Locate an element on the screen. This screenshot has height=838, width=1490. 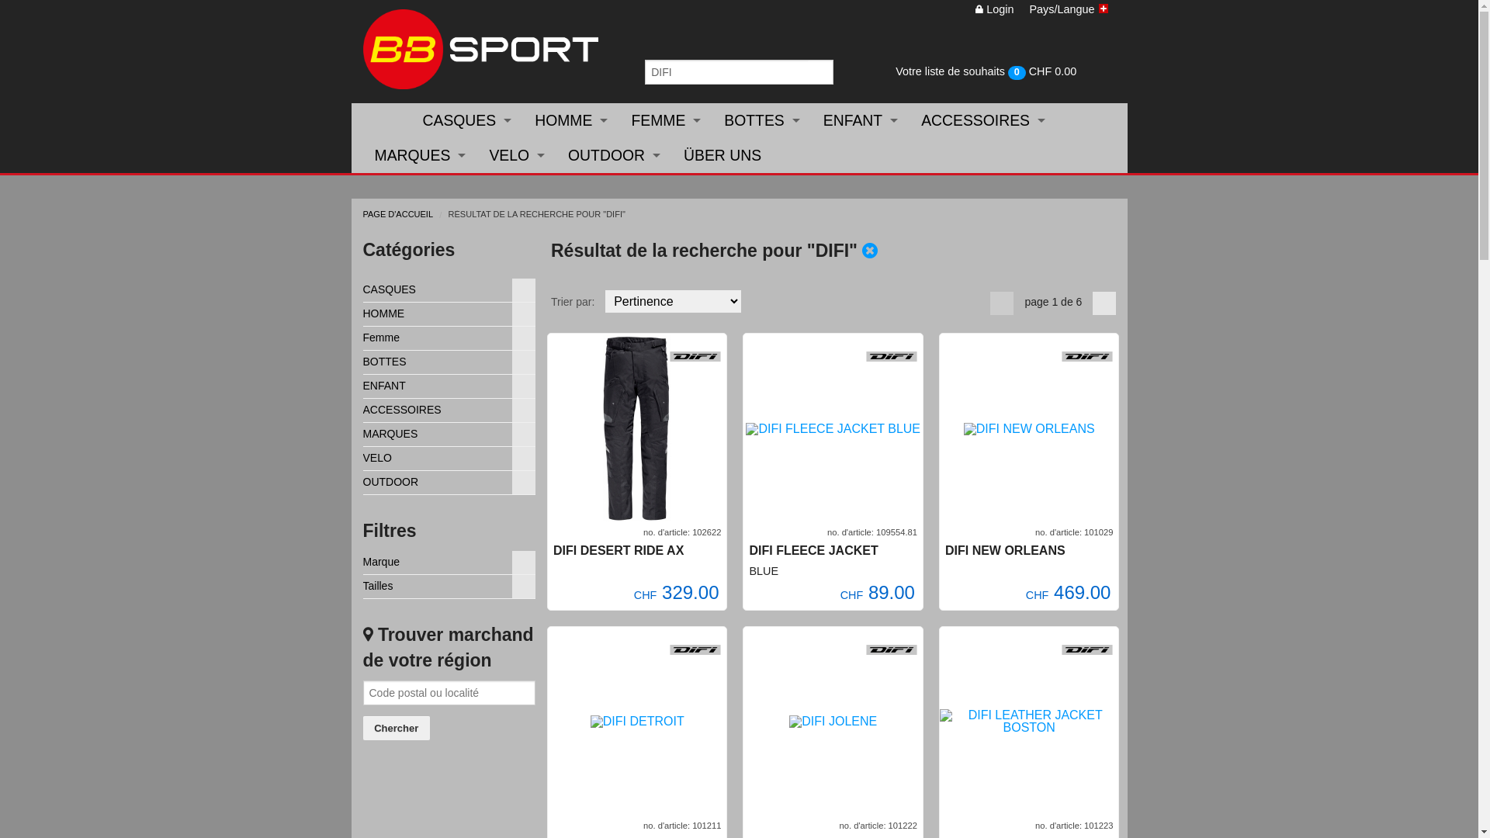
Chercher is located at coordinates (397, 728).